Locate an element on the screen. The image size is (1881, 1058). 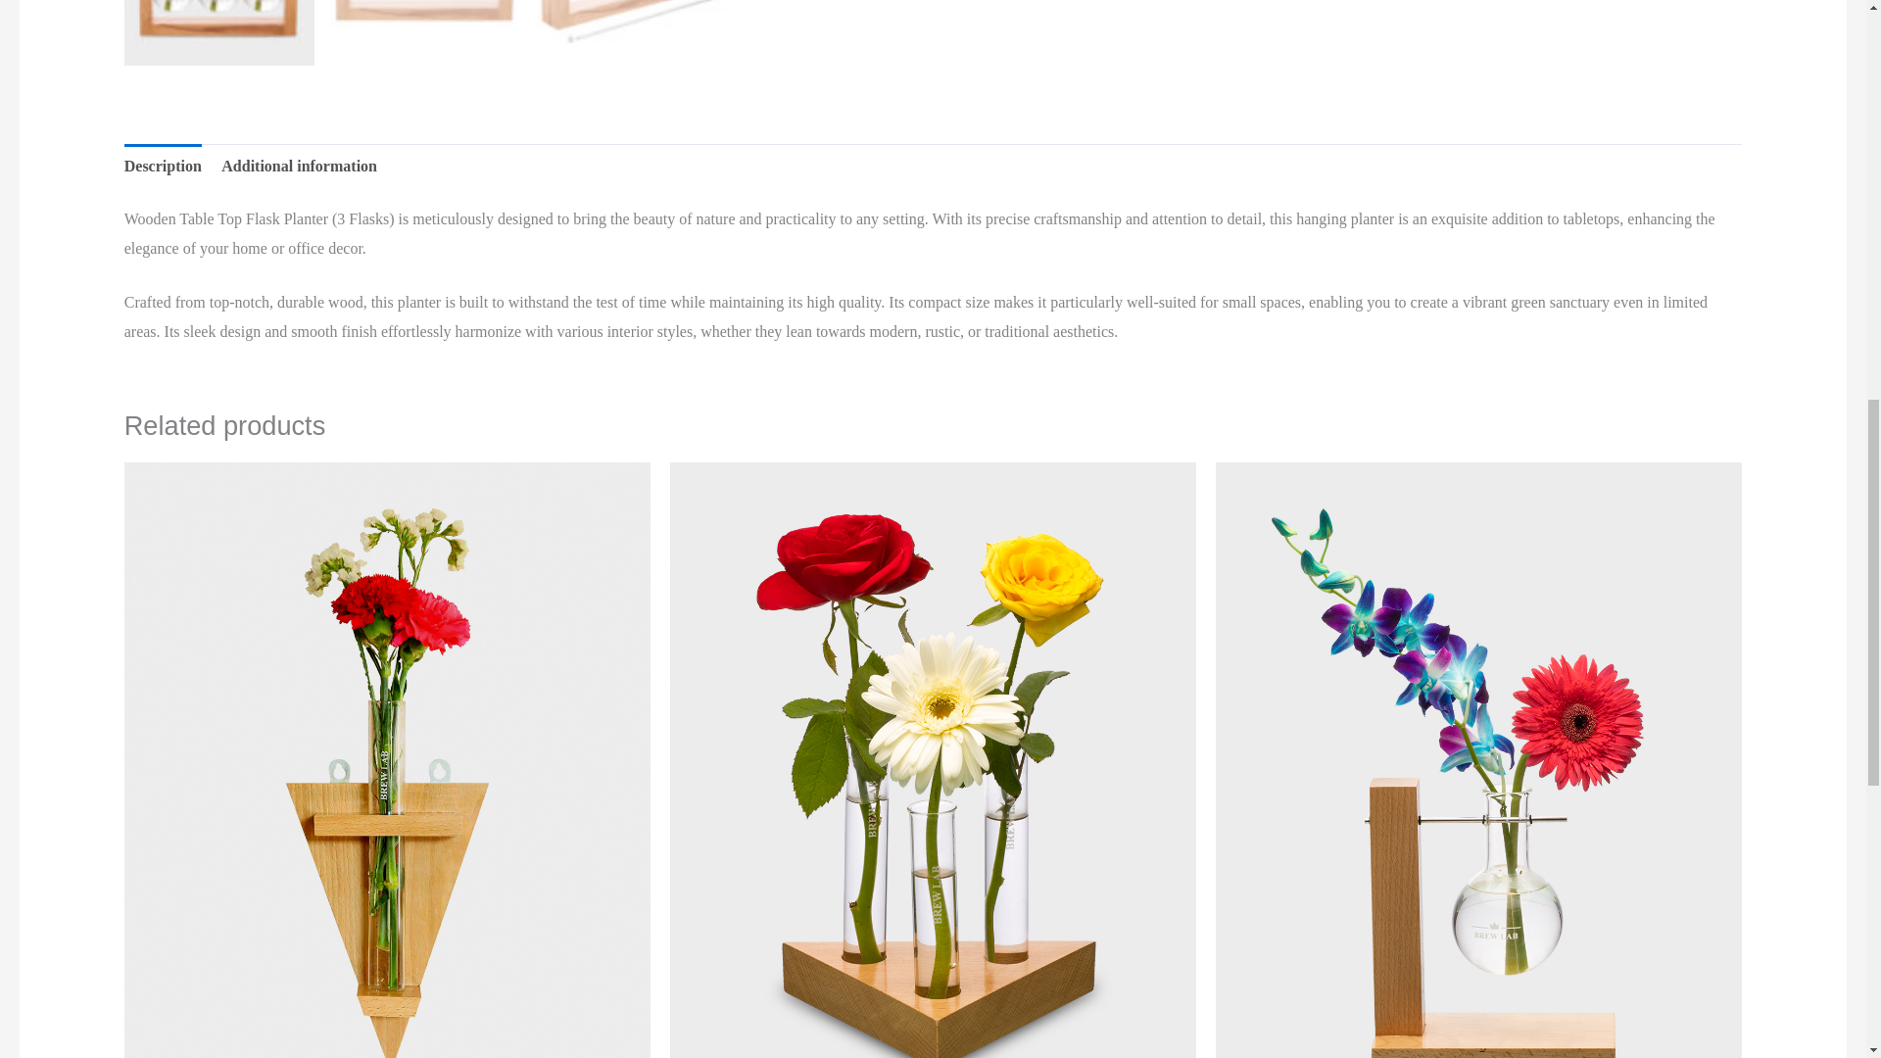
Additional information is located at coordinates (300, 167).